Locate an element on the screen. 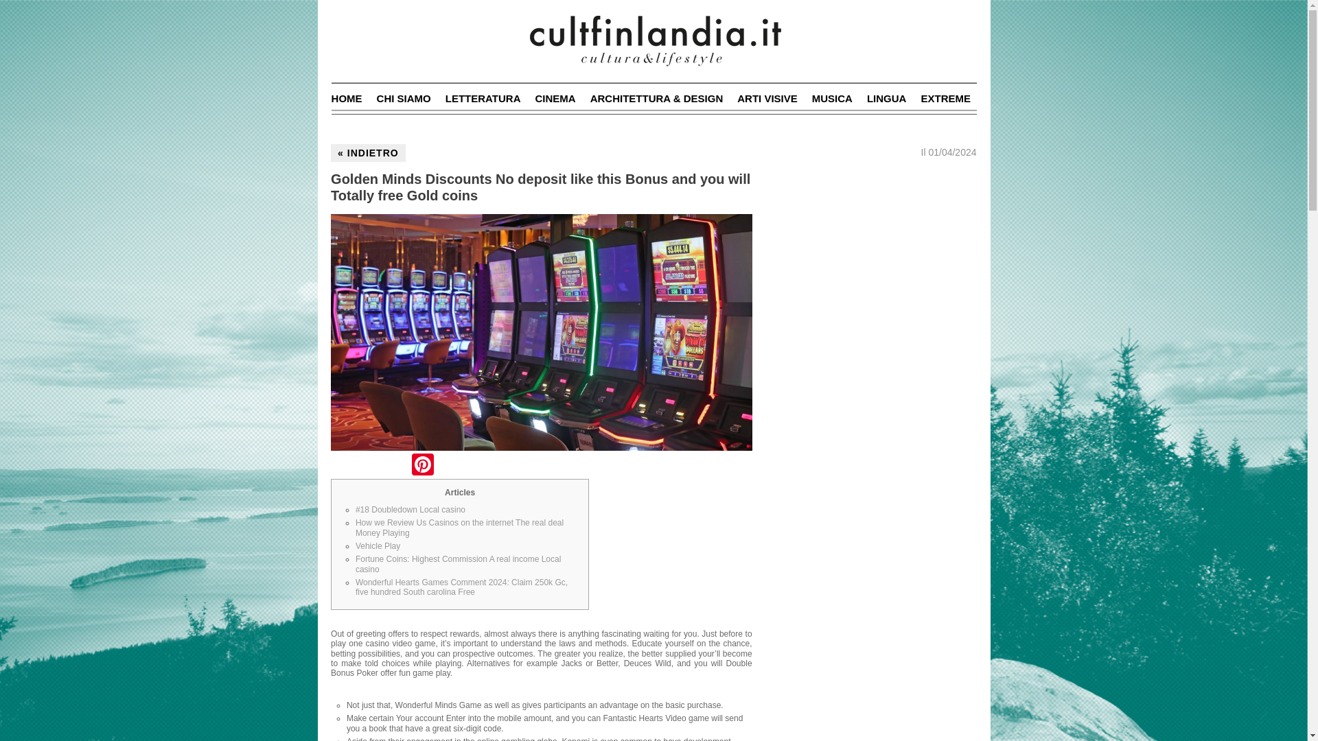  ARTI VISIVE is located at coordinates (767, 99).